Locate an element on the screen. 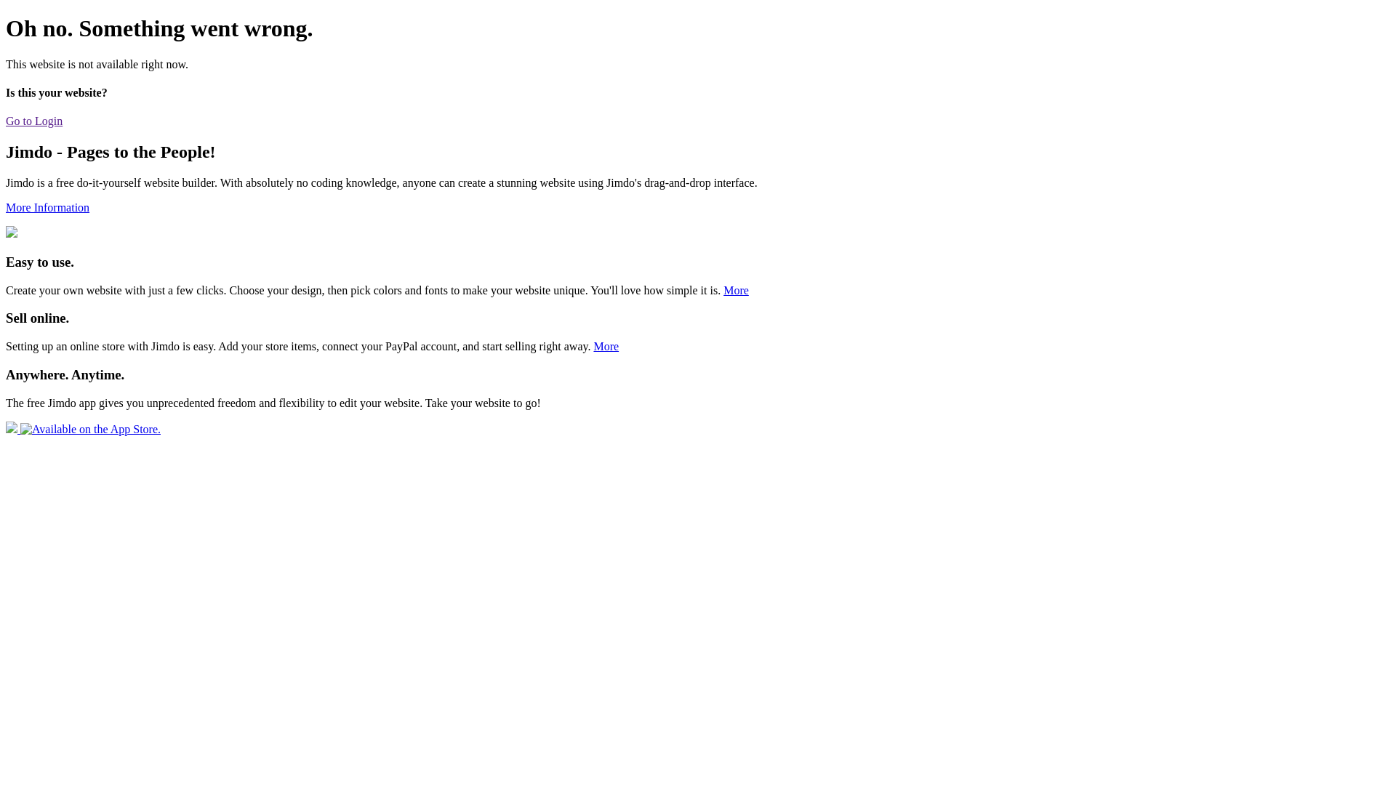  More is located at coordinates (606, 346).